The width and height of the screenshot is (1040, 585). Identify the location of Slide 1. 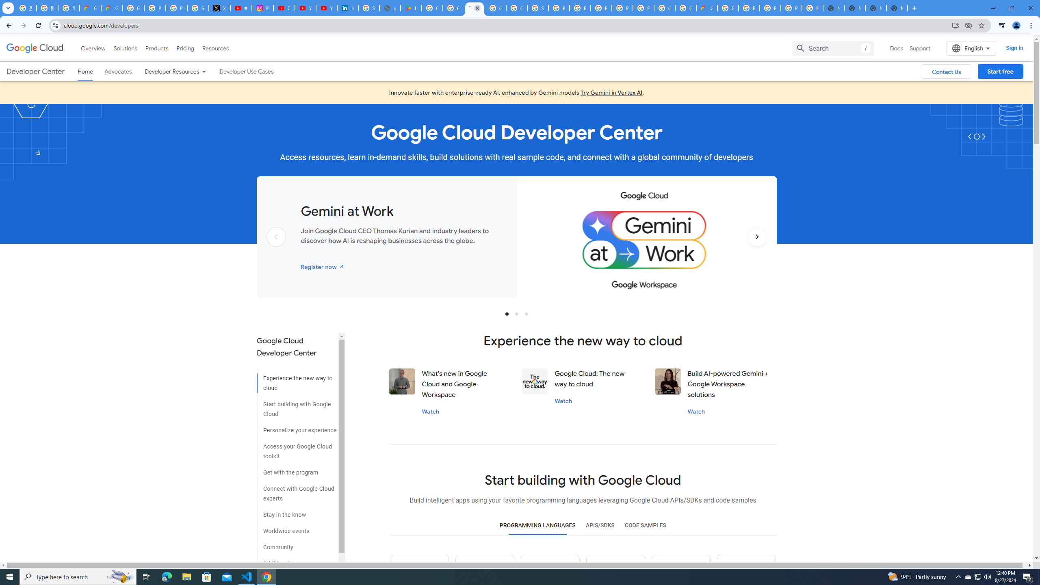
(507, 314).